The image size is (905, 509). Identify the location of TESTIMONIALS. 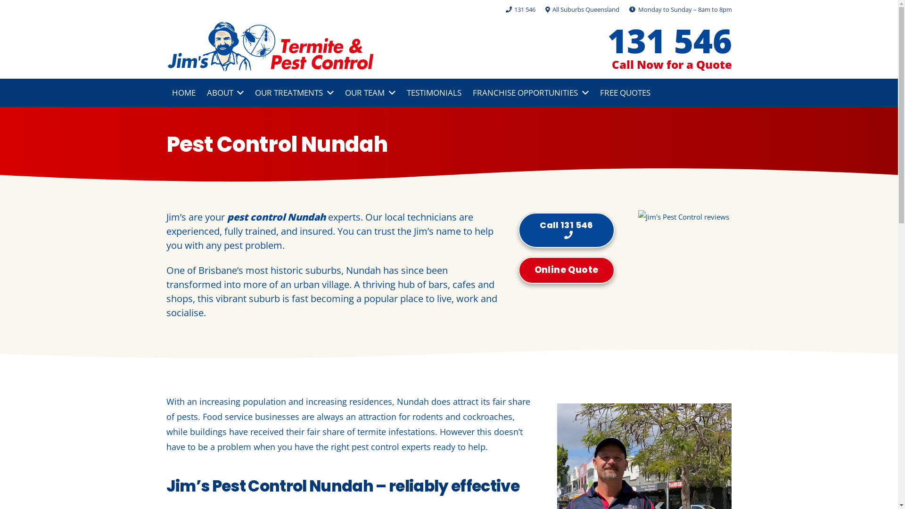
(434, 93).